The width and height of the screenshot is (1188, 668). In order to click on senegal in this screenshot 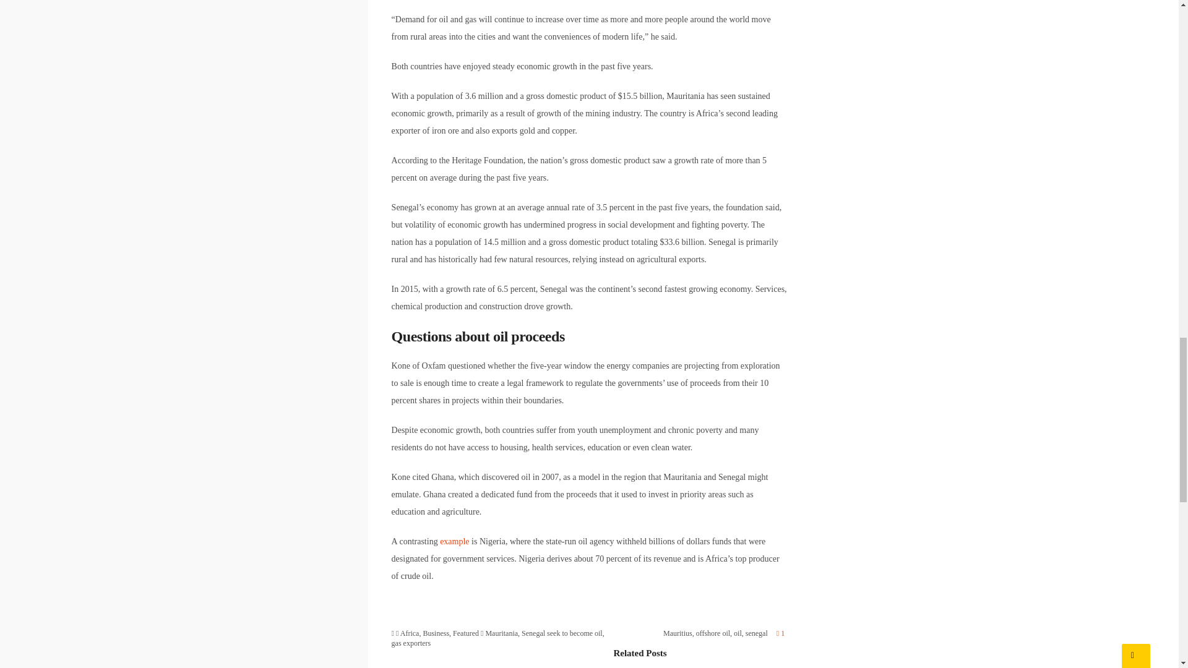, I will do `click(756, 633)`.